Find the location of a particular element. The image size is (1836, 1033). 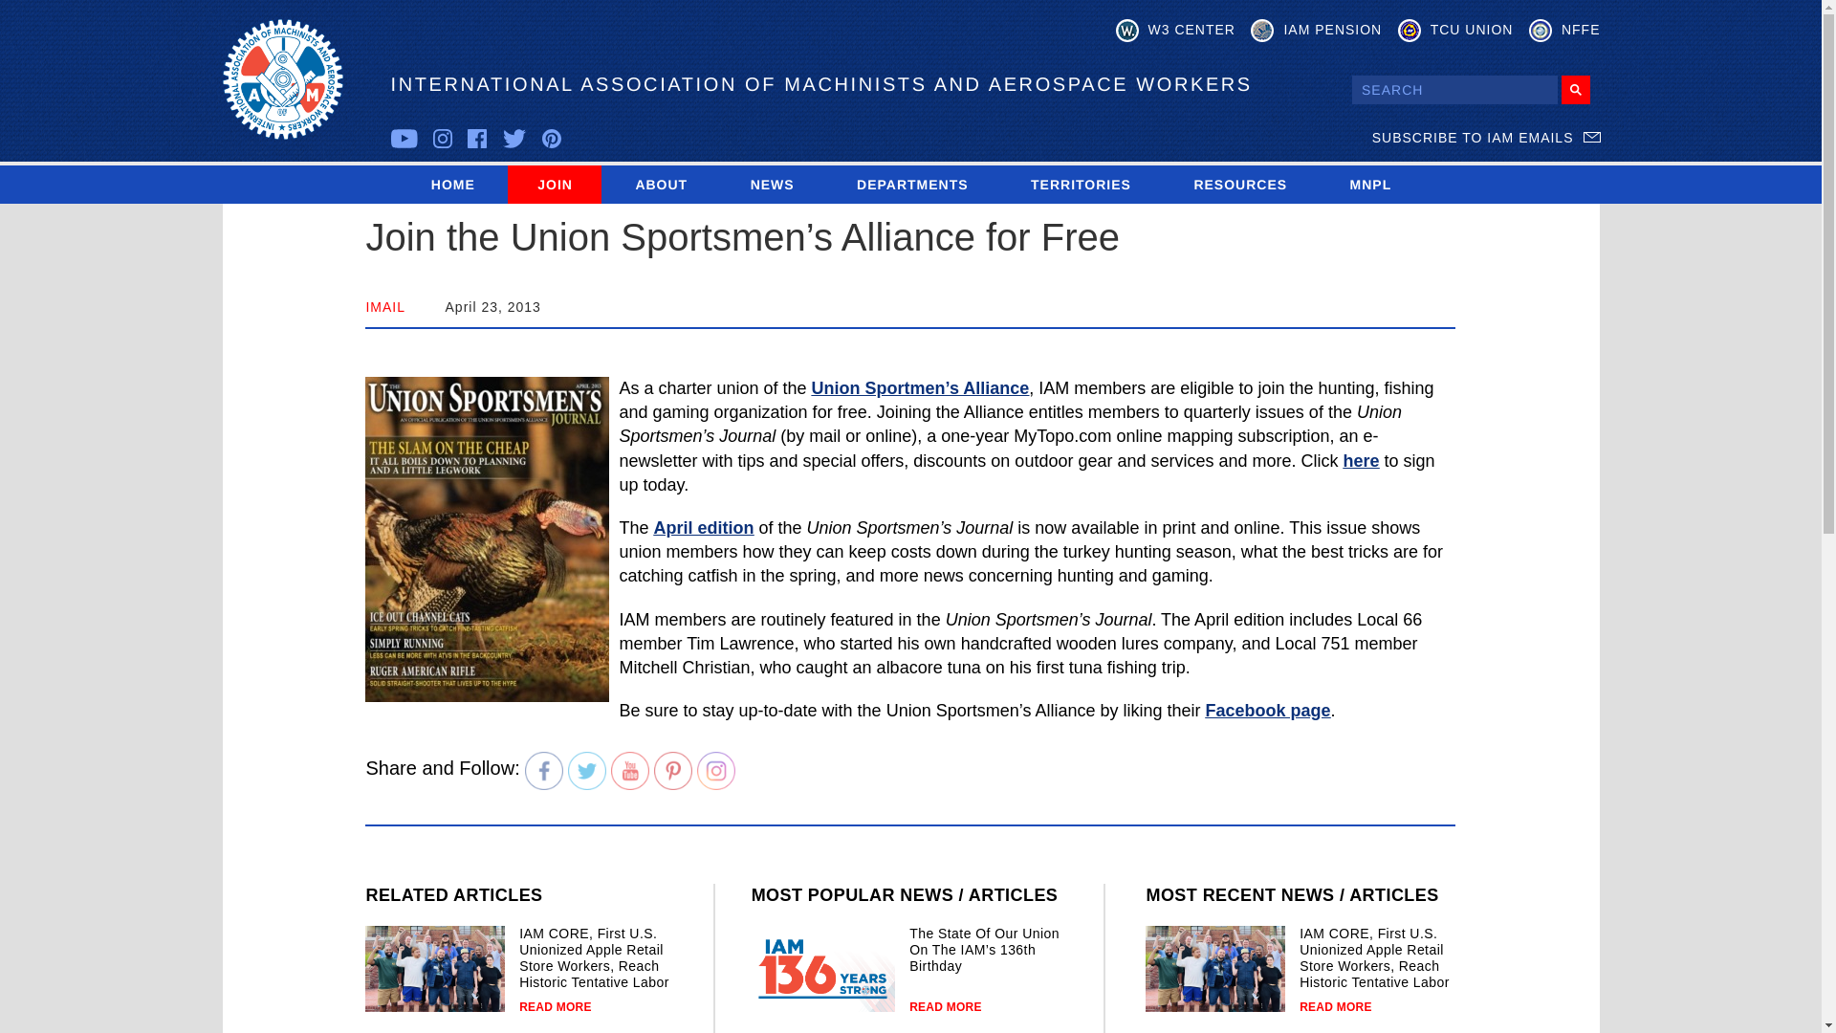

TERRITORIES is located at coordinates (1081, 184).